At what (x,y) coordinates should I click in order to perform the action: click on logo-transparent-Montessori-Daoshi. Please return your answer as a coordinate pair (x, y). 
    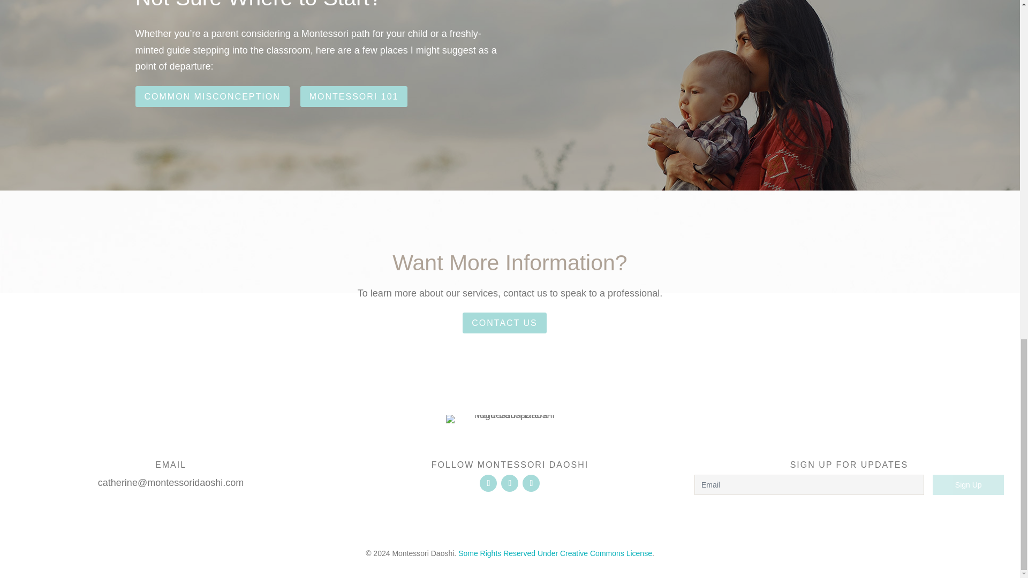
    Looking at the image, I should click on (509, 419).